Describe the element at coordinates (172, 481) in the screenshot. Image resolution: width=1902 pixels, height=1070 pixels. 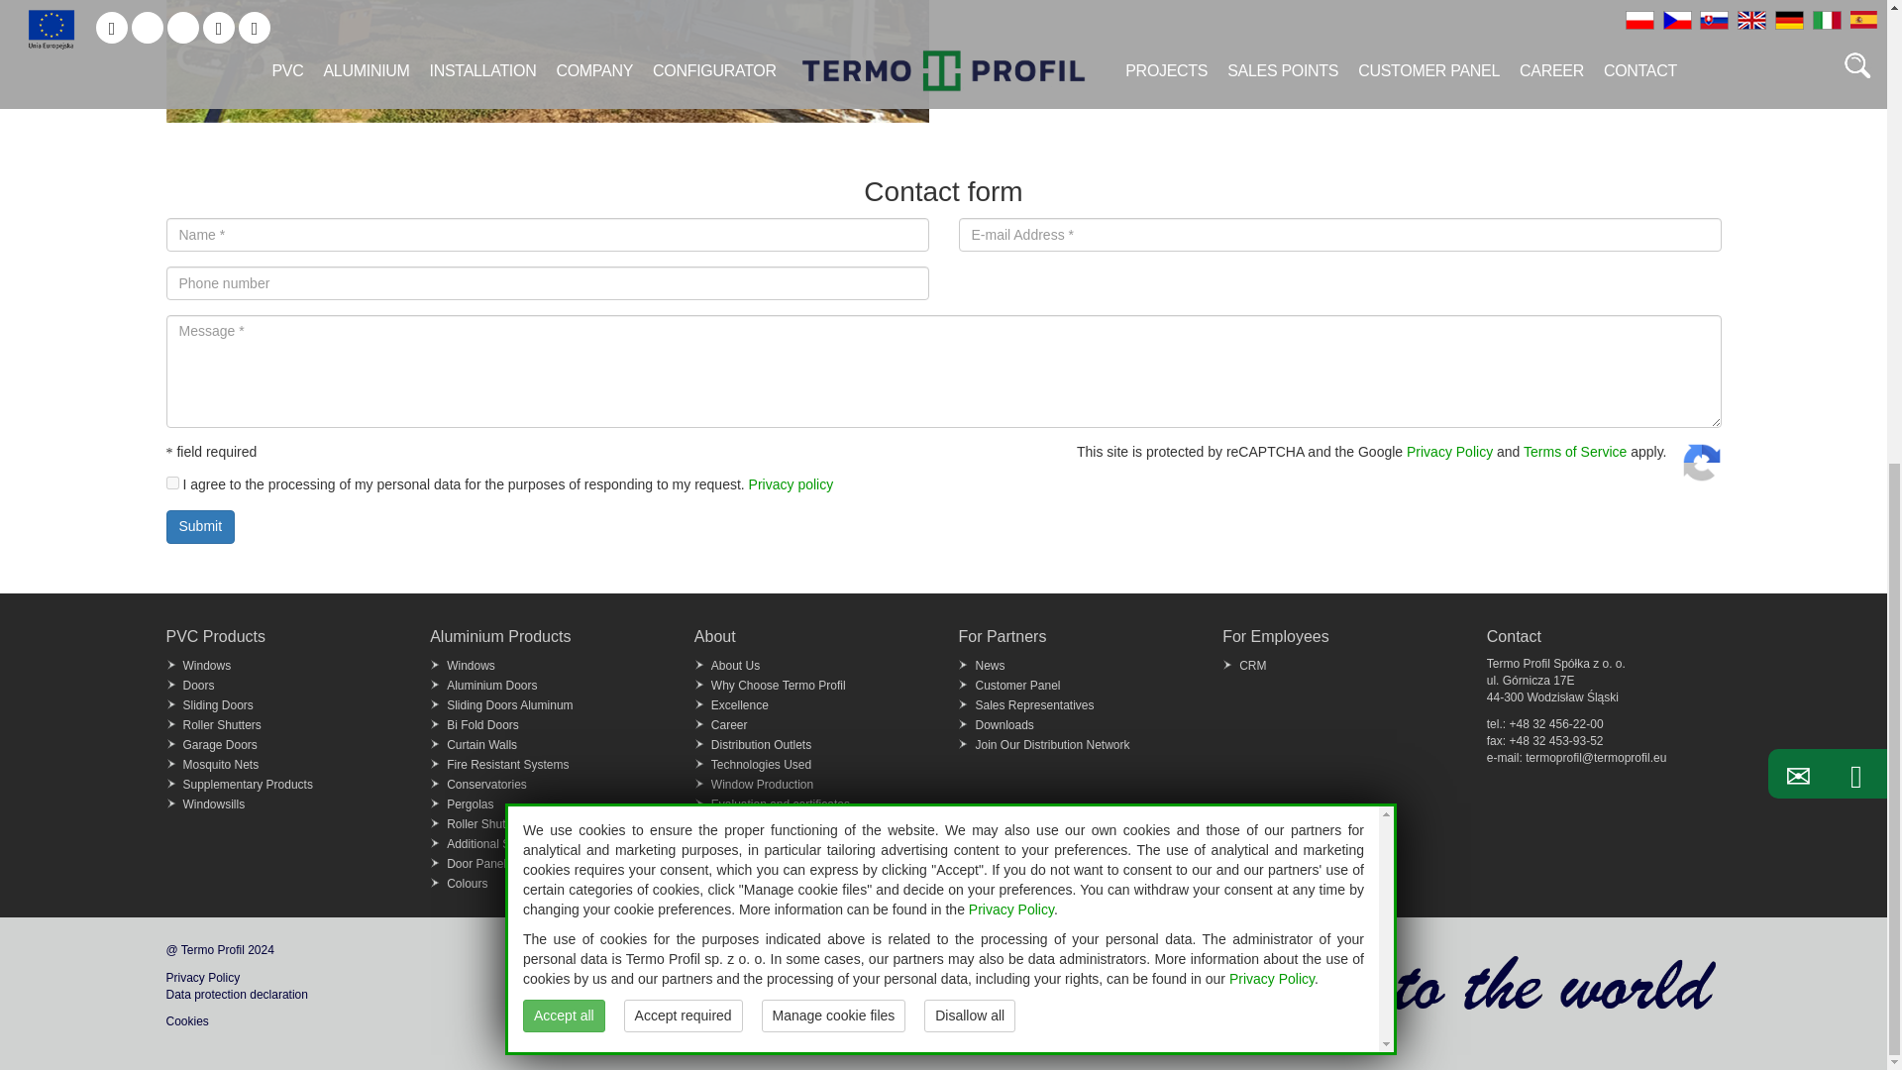
I see `1` at that location.